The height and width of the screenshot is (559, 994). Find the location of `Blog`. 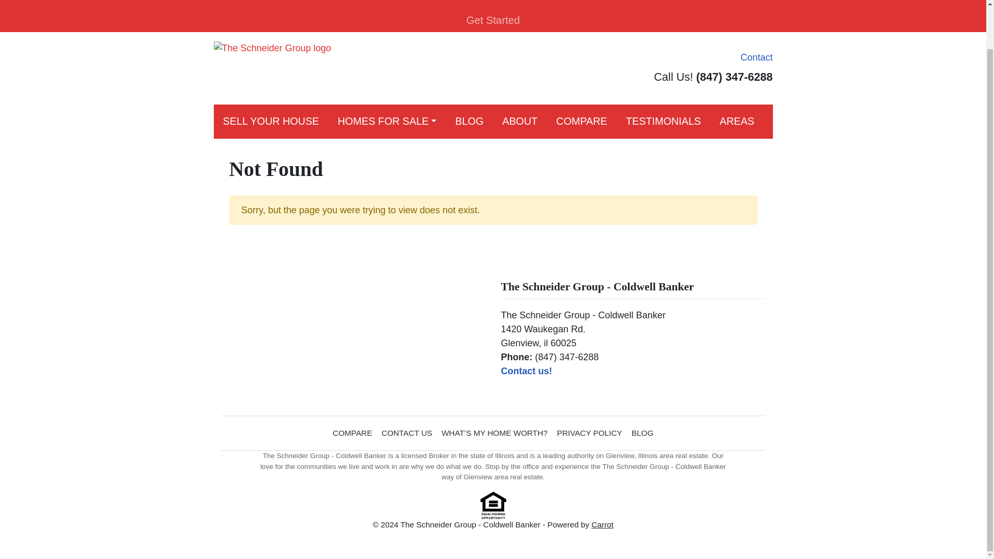

Blog is located at coordinates (469, 121).